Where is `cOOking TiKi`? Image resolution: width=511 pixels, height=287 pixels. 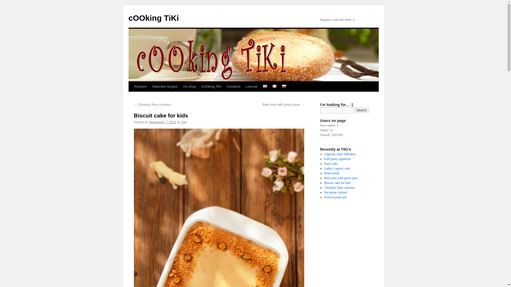 cOOking TiKi is located at coordinates (153, 18).